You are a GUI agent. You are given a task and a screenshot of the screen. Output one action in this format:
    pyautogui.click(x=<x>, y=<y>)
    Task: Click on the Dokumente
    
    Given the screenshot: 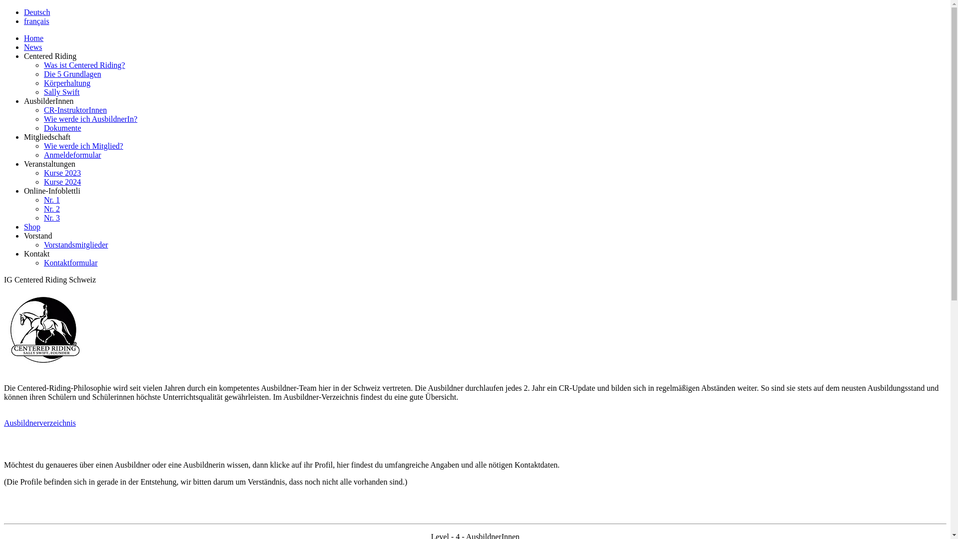 What is the action you would take?
    pyautogui.click(x=63, y=128)
    